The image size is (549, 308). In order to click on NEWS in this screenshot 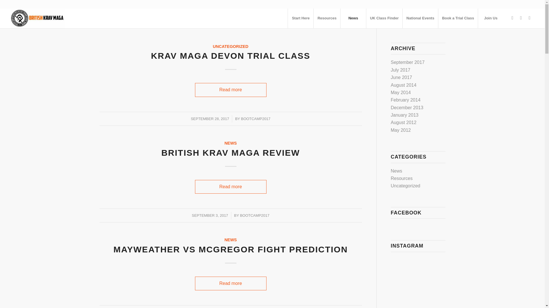, I will do `click(230, 143)`.